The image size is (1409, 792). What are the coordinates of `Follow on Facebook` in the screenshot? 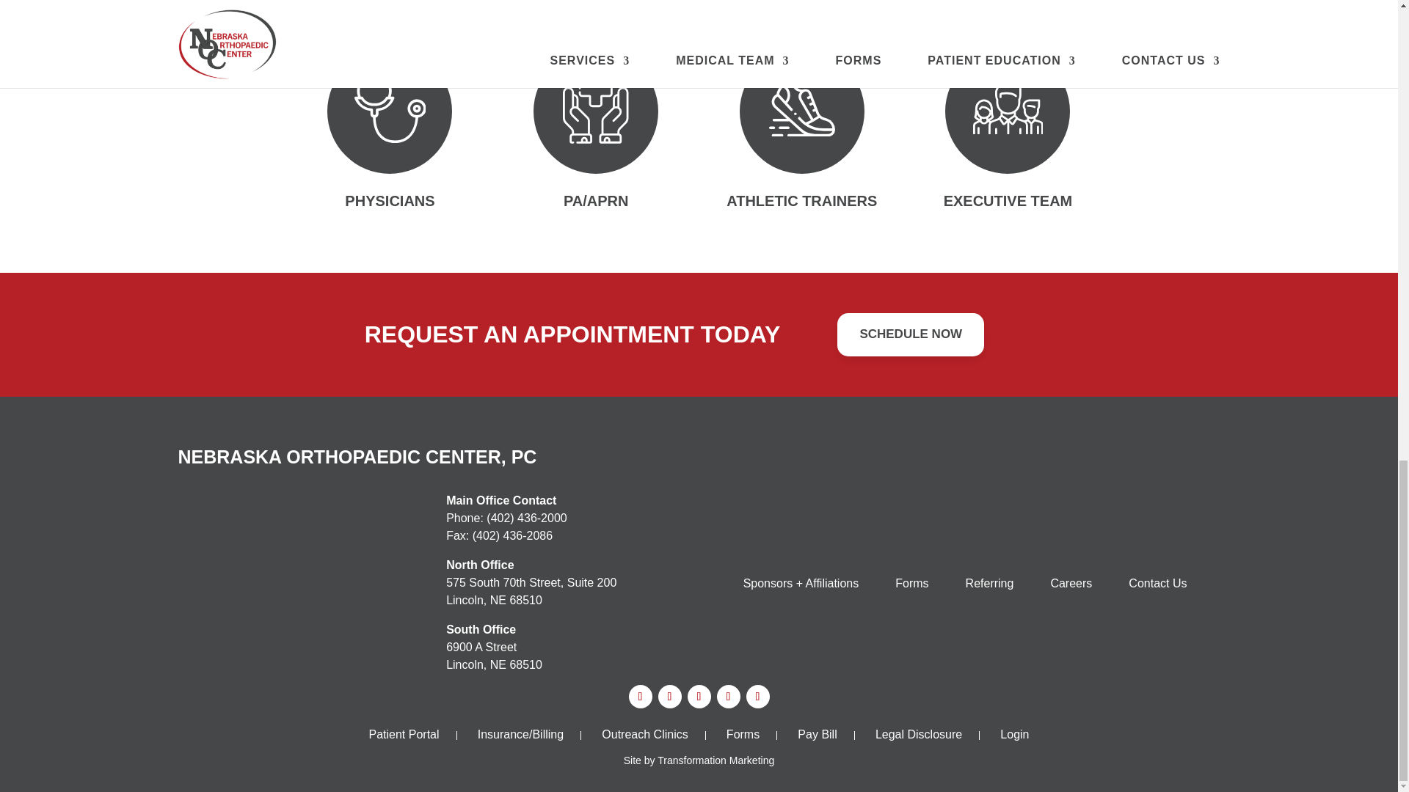 It's located at (669, 697).